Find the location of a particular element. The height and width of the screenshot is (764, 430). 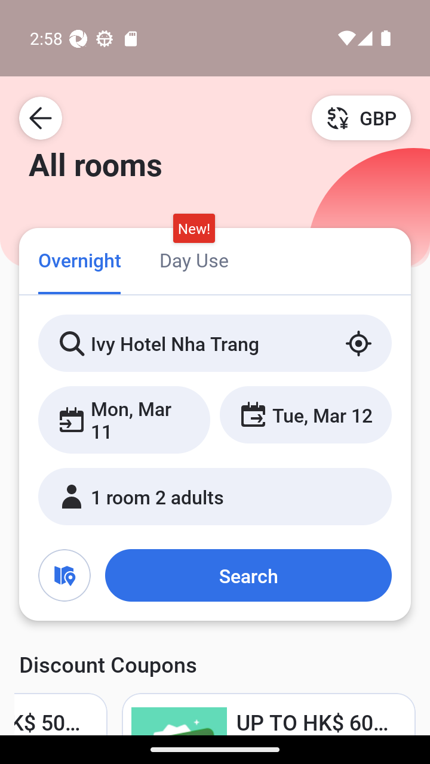

Ivy Hotel Nha Trang is located at coordinates (215, 343).